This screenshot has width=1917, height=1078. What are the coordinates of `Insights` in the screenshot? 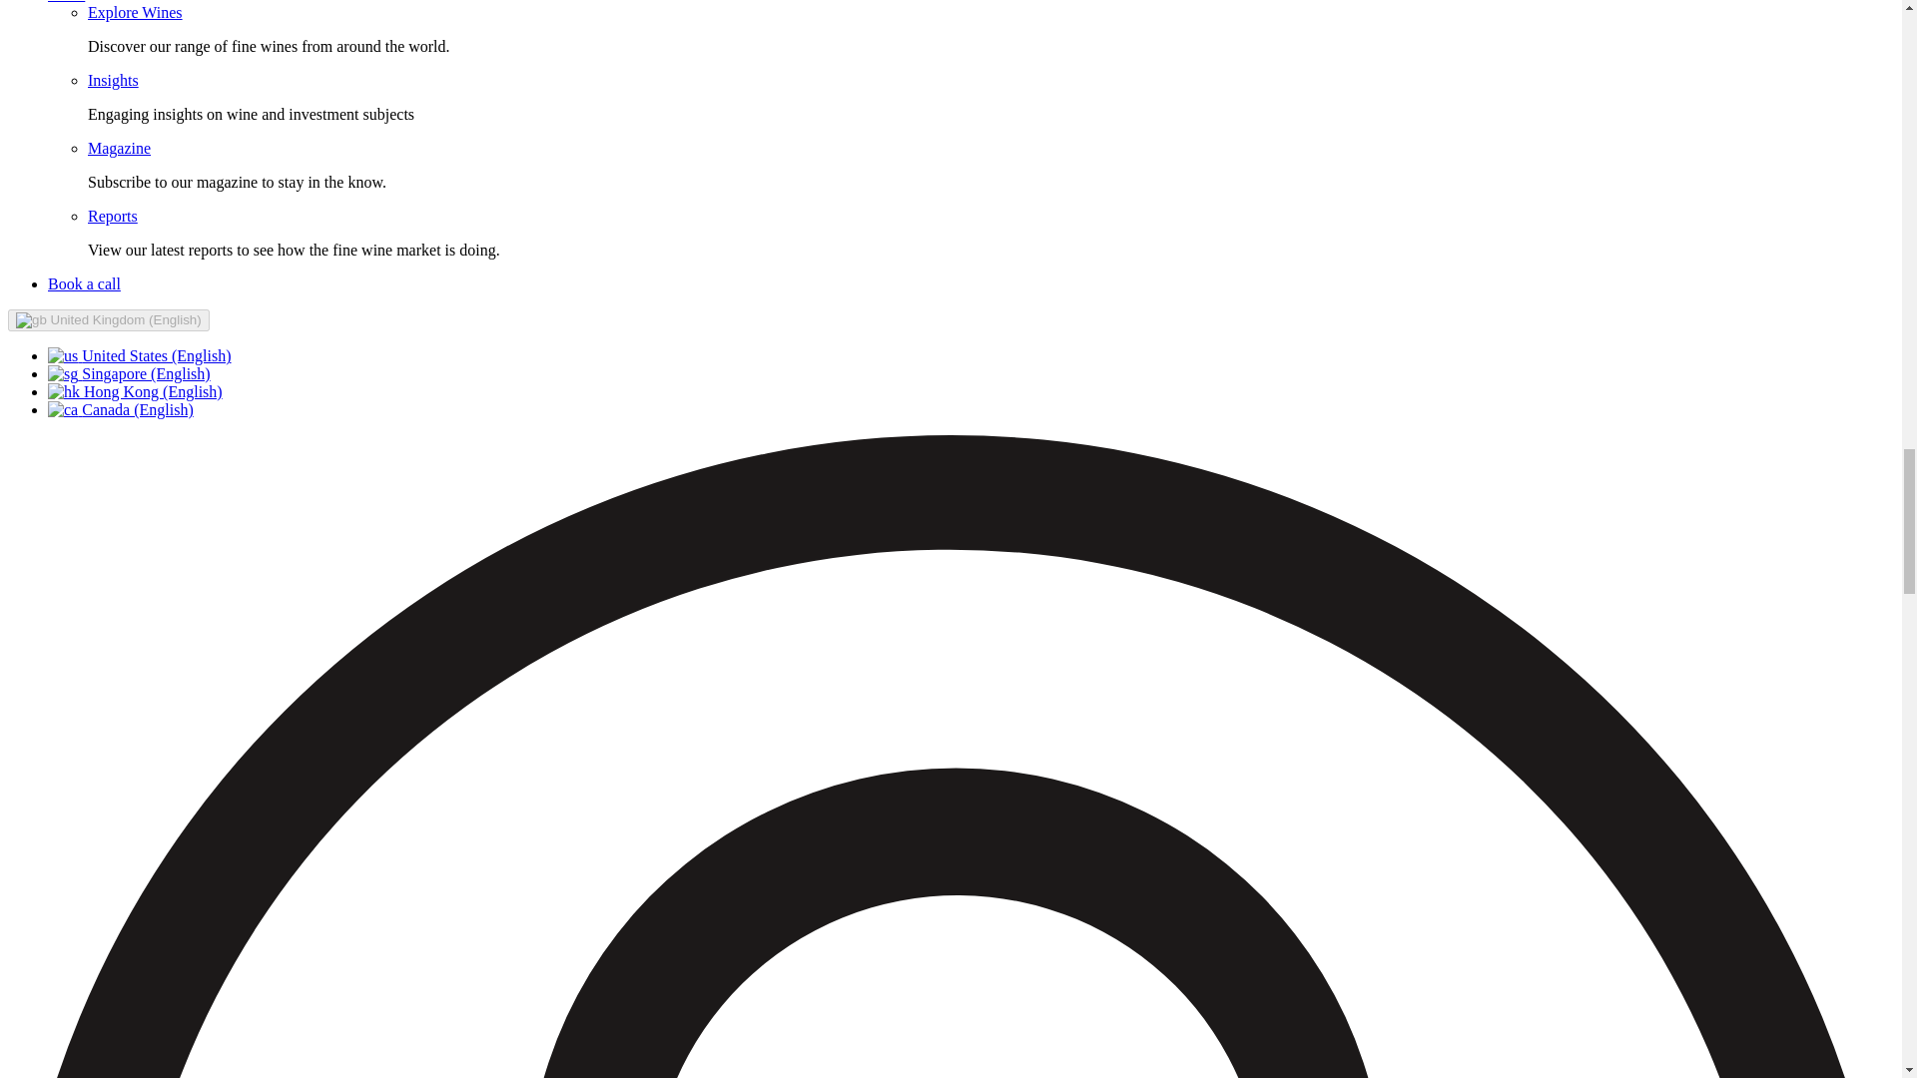 It's located at (113, 80).